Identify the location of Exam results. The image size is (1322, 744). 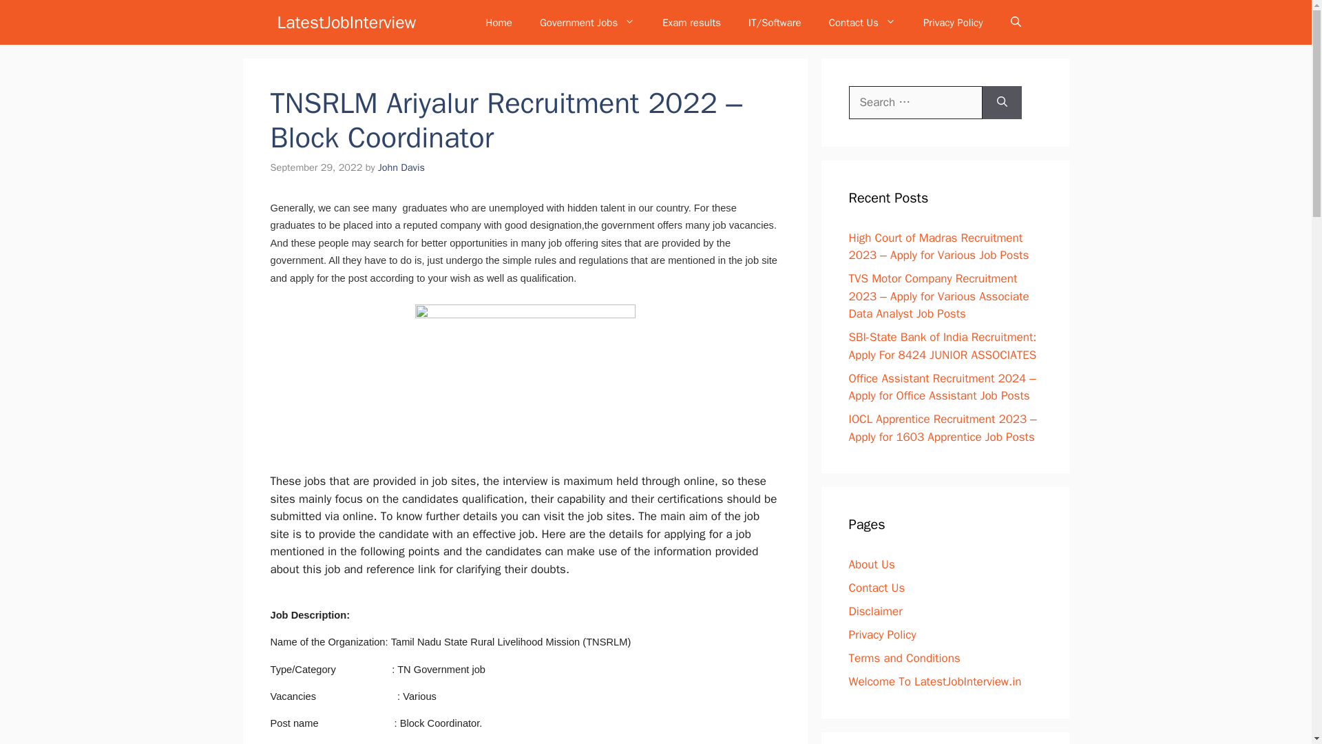
(691, 22).